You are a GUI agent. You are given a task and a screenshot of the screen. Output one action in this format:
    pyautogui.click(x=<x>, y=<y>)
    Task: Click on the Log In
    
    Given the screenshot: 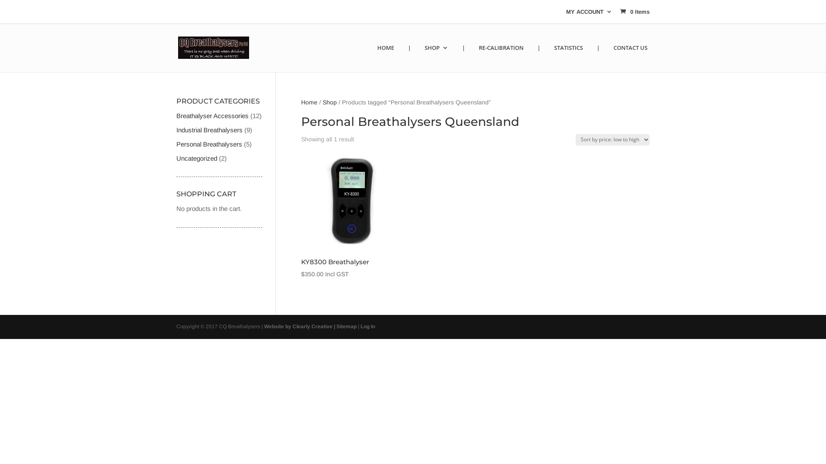 What is the action you would take?
    pyautogui.click(x=368, y=327)
    